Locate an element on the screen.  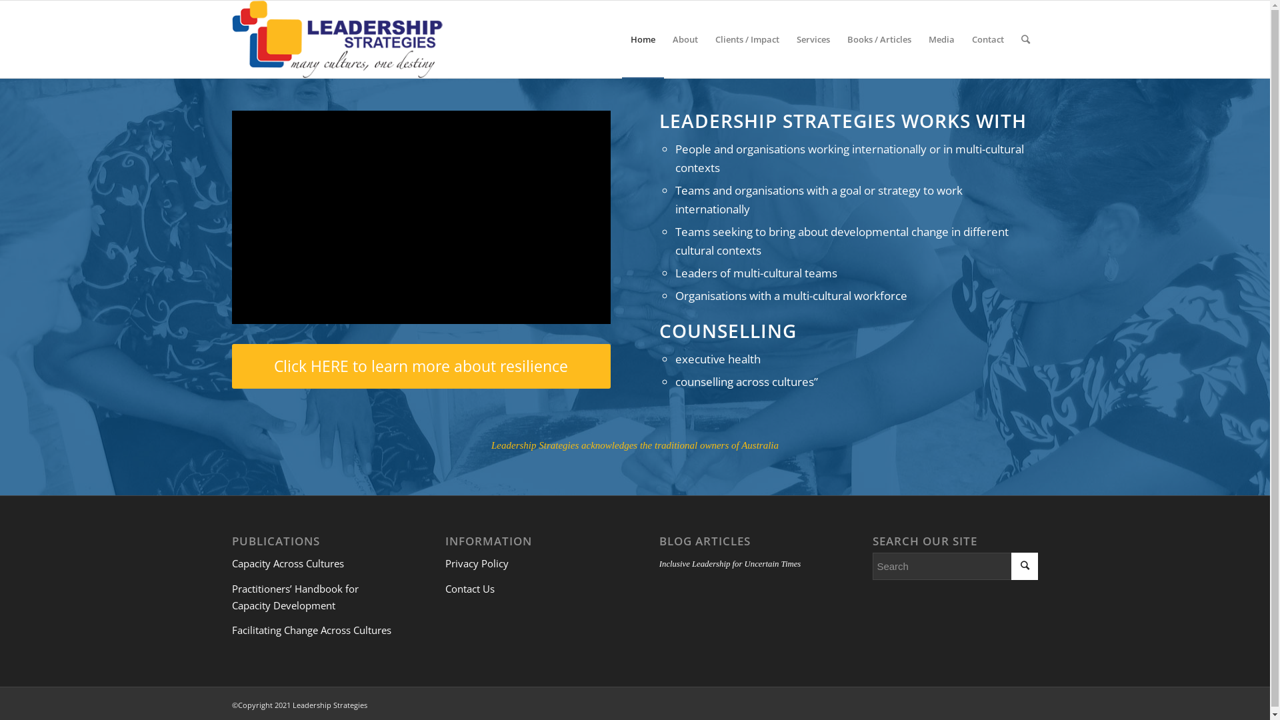
Privacy Policy is located at coordinates (477, 563).